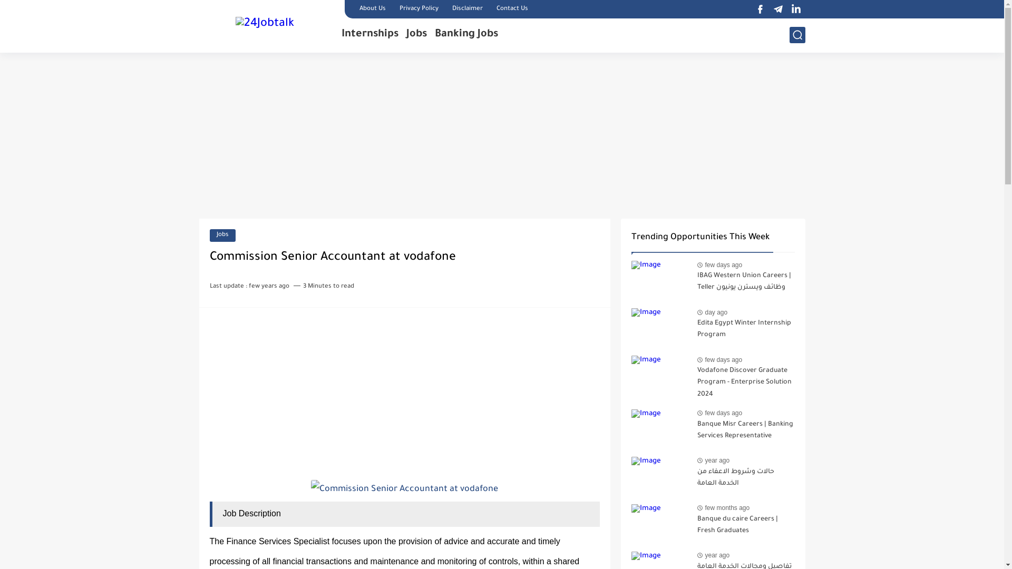 The height and width of the screenshot is (569, 1012). I want to click on Advertisement, so click(502, 137).